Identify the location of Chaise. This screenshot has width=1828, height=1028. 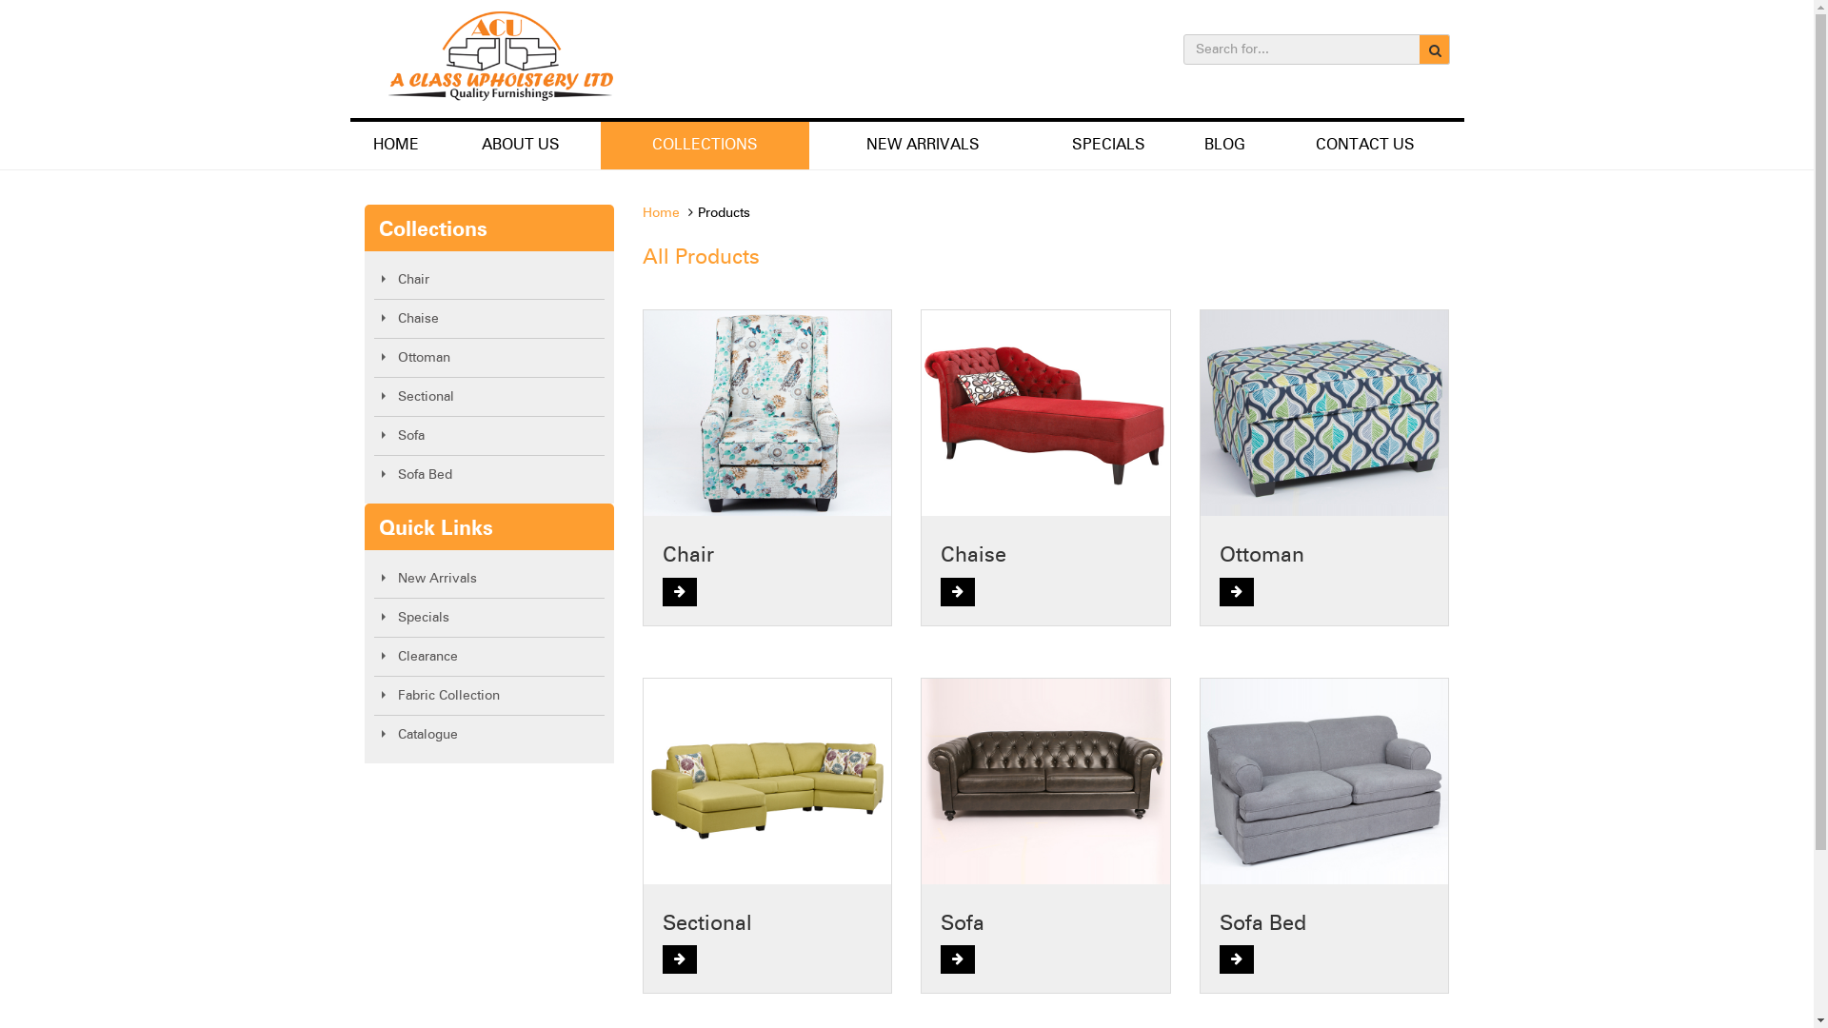
(489, 319).